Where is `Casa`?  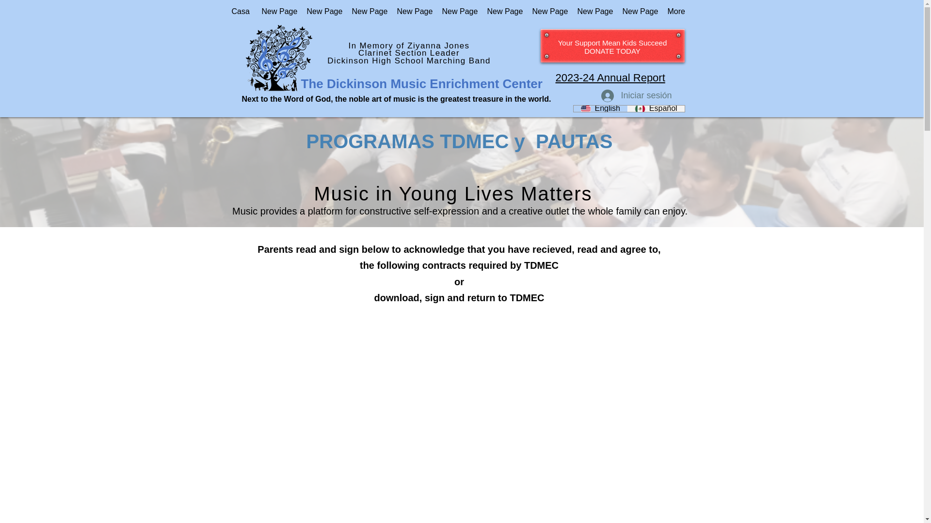 Casa is located at coordinates (239, 12).